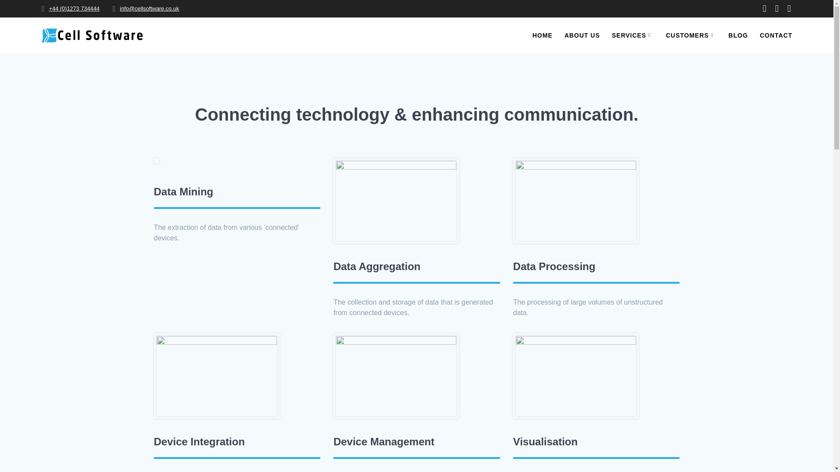 The width and height of the screenshot is (840, 472). What do you see at coordinates (632, 35) in the screenshot?
I see `SERVICES` at bounding box center [632, 35].